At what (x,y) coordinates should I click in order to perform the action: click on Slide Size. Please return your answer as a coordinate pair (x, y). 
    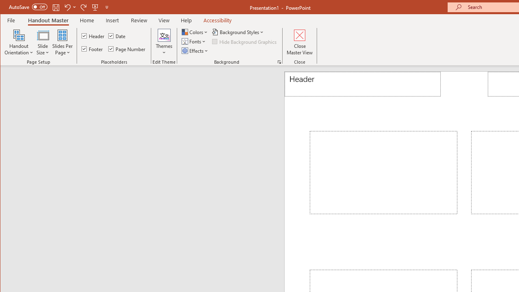
    Looking at the image, I should click on (43, 42).